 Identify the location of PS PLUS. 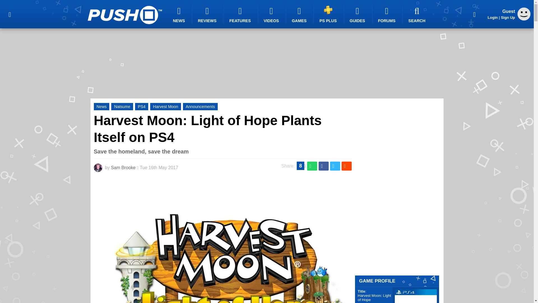
(329, 14).